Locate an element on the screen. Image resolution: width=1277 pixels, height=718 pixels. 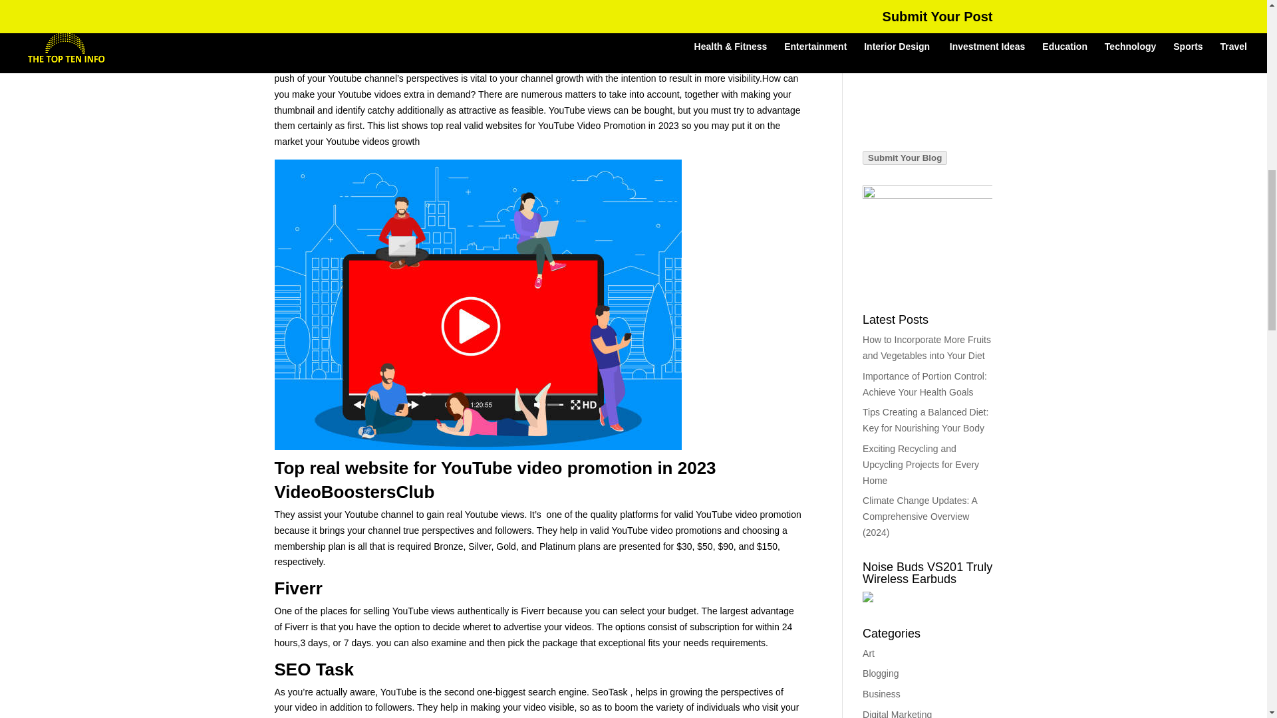
How to Incorporate More Fruits and Vegetables into Your Diet is located at coordinates (926, 348).